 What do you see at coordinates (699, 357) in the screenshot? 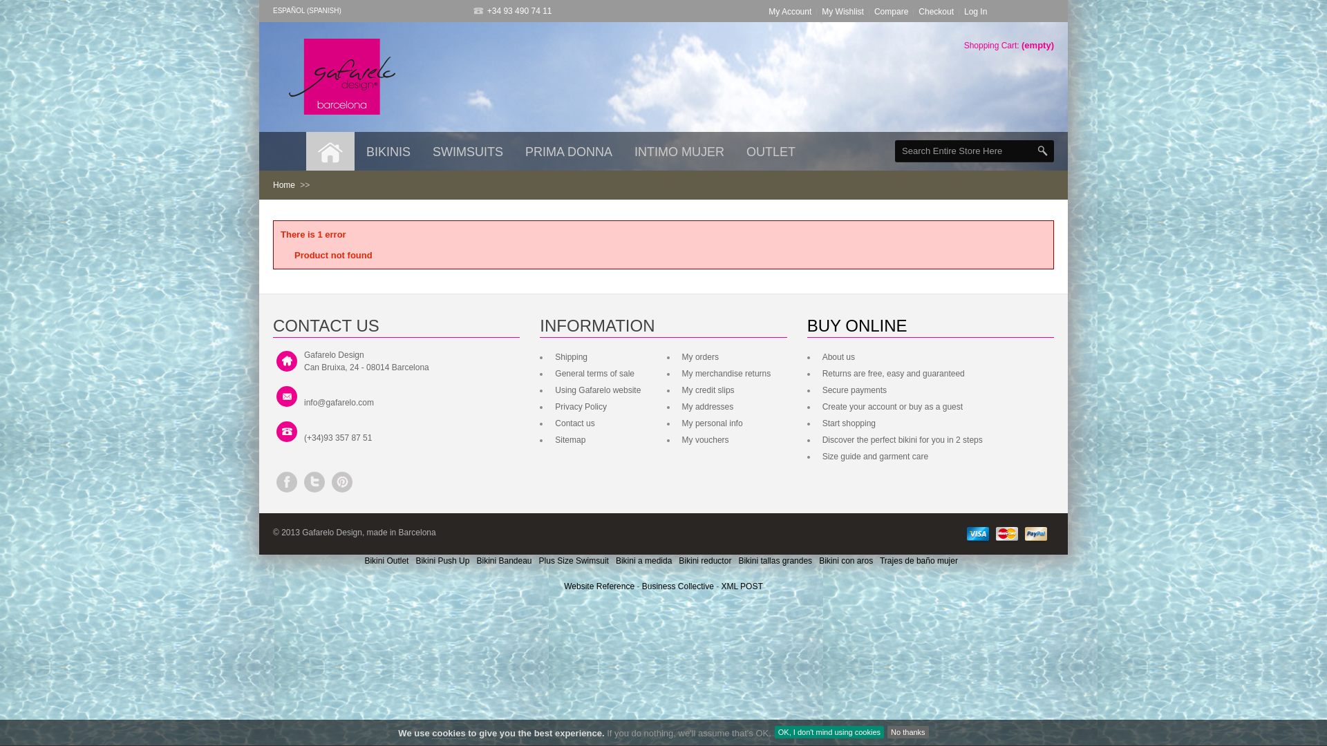
I see `My orders` at bounding box center [699, 357].